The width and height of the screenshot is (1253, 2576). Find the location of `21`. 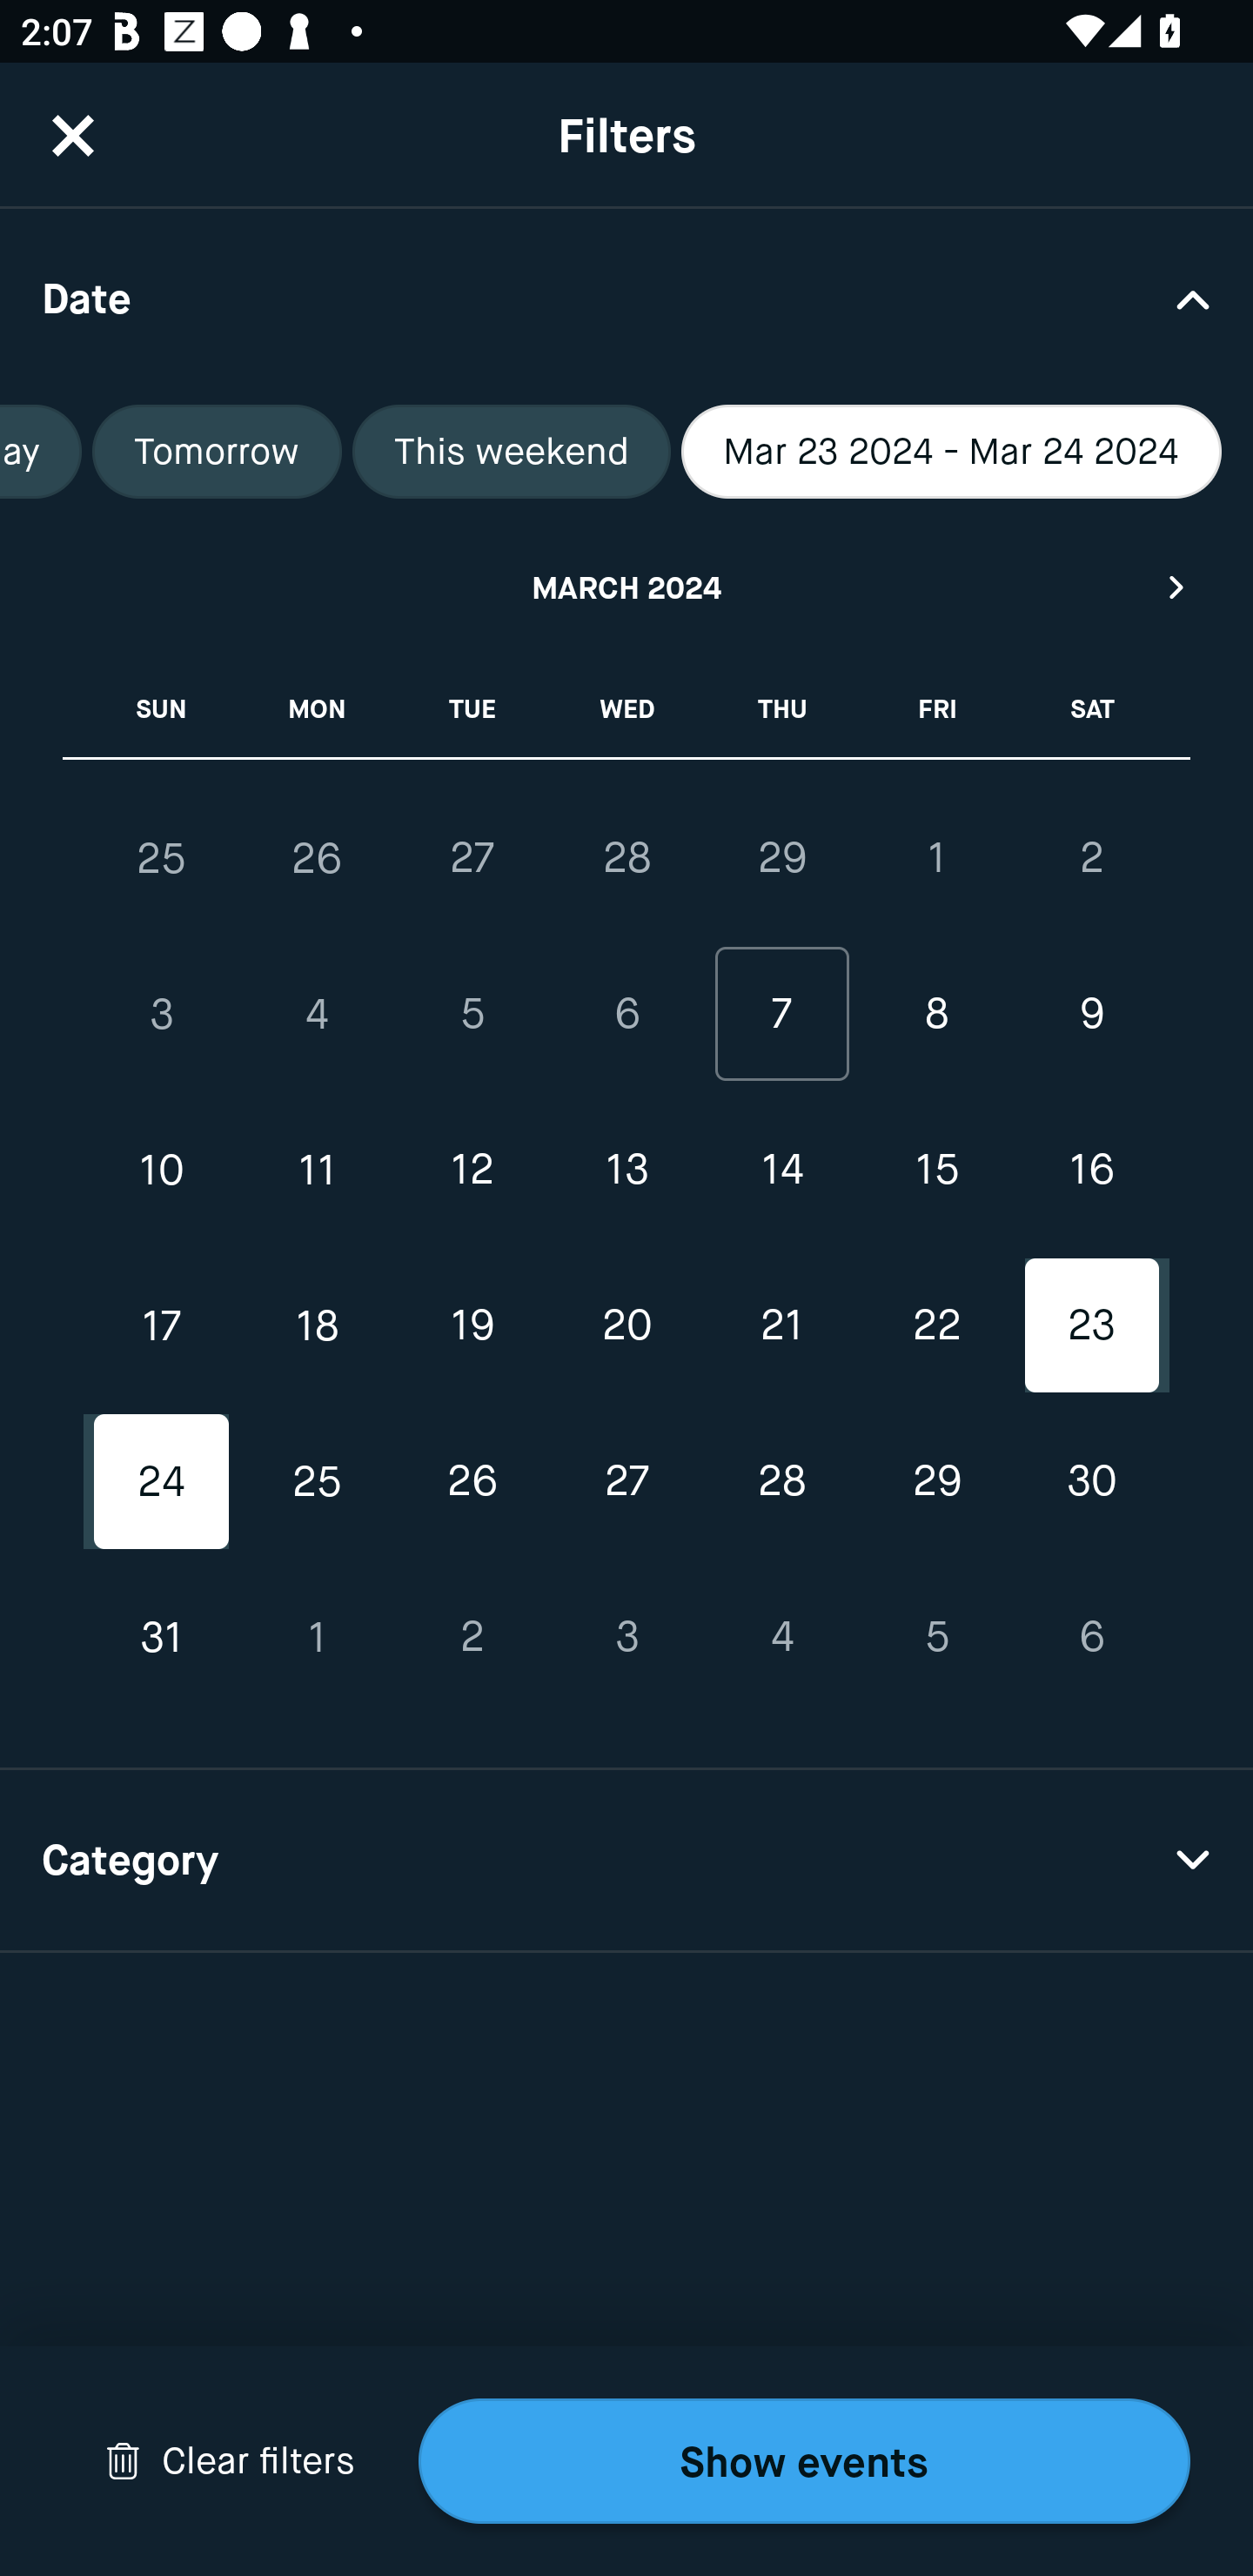

21 is located at coordinates (781, 1325).